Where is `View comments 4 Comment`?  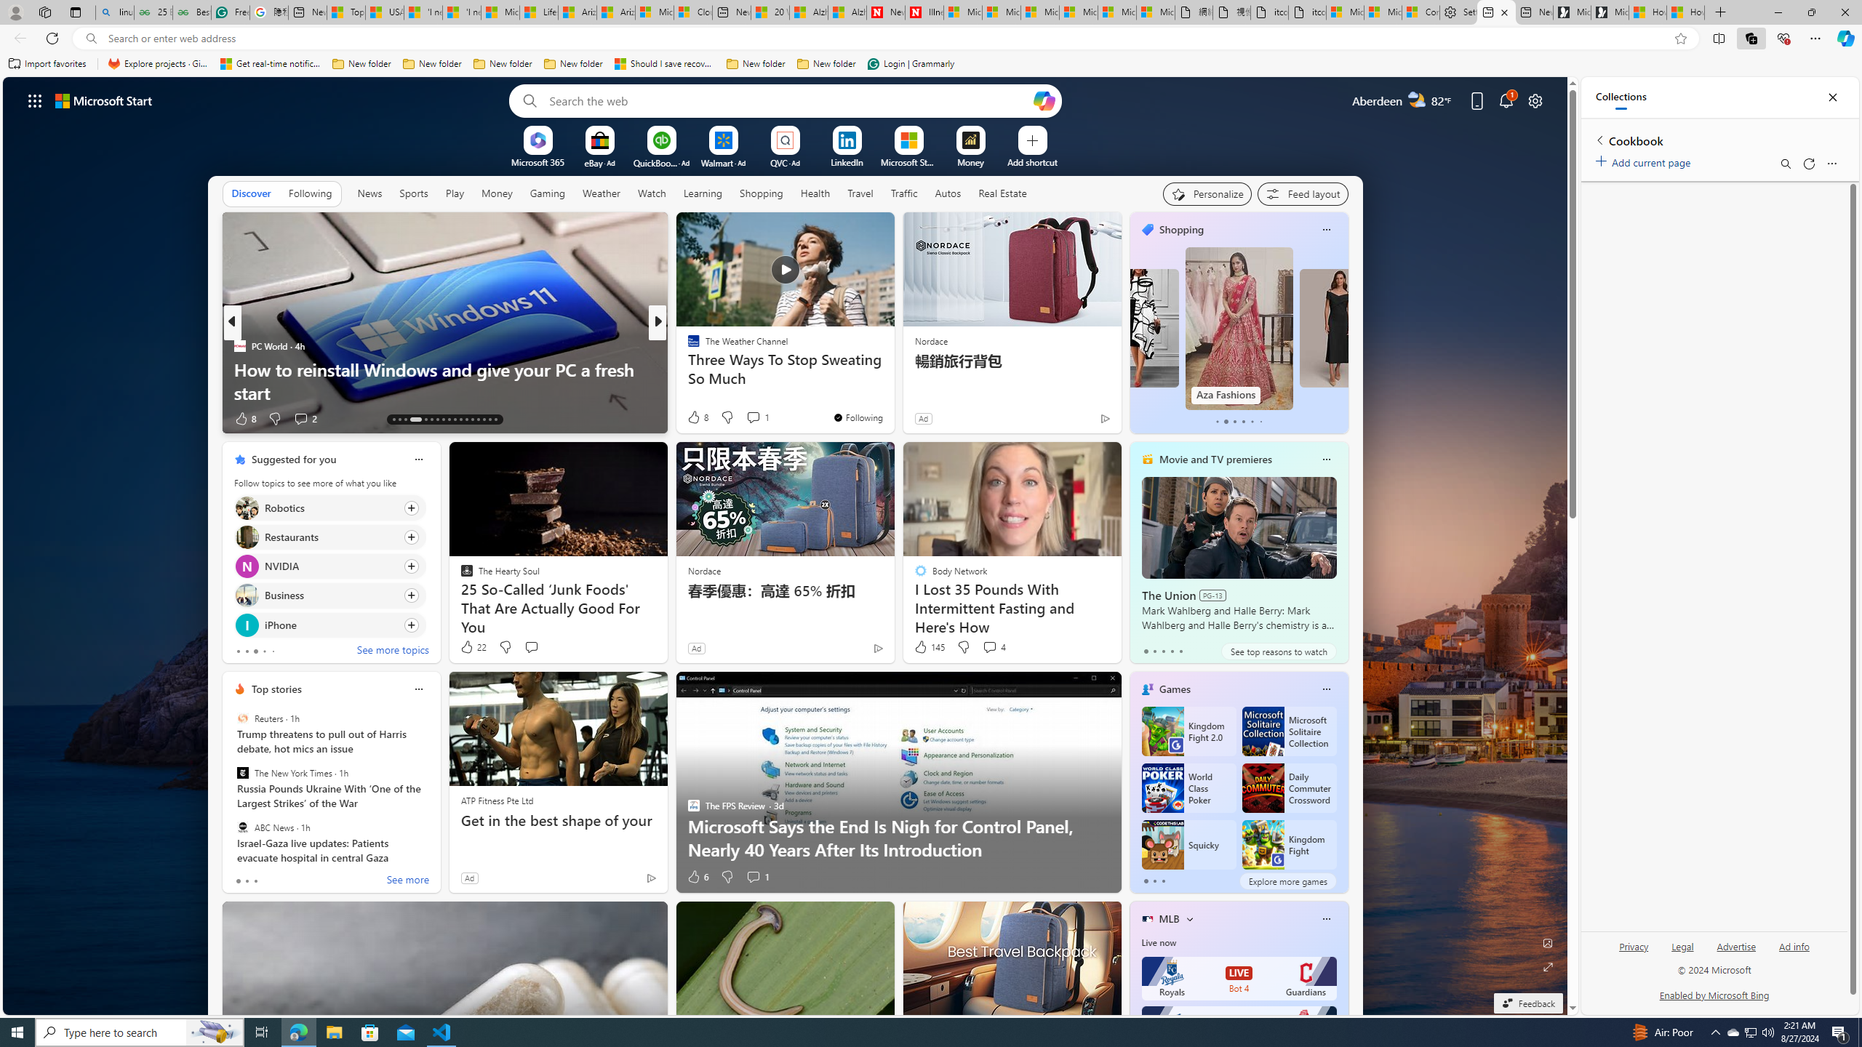
View comments 4 Comment is located at coordinates (994, 647).